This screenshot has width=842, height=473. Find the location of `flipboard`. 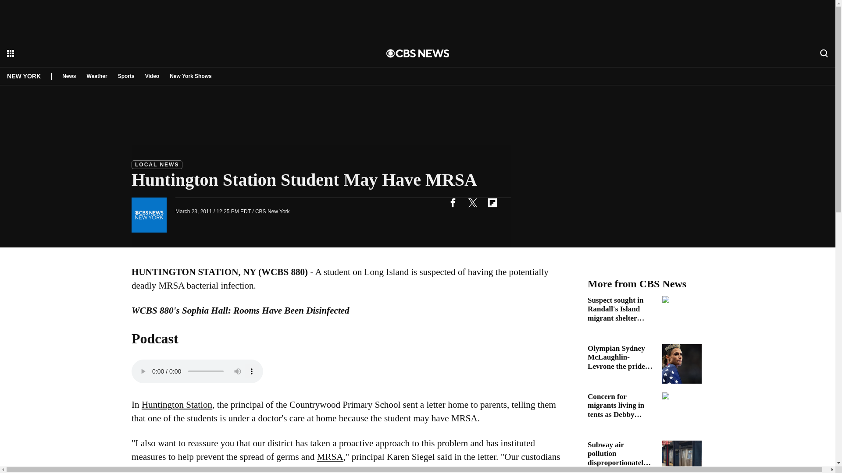

flipboard is located at coordinates (492, 202).